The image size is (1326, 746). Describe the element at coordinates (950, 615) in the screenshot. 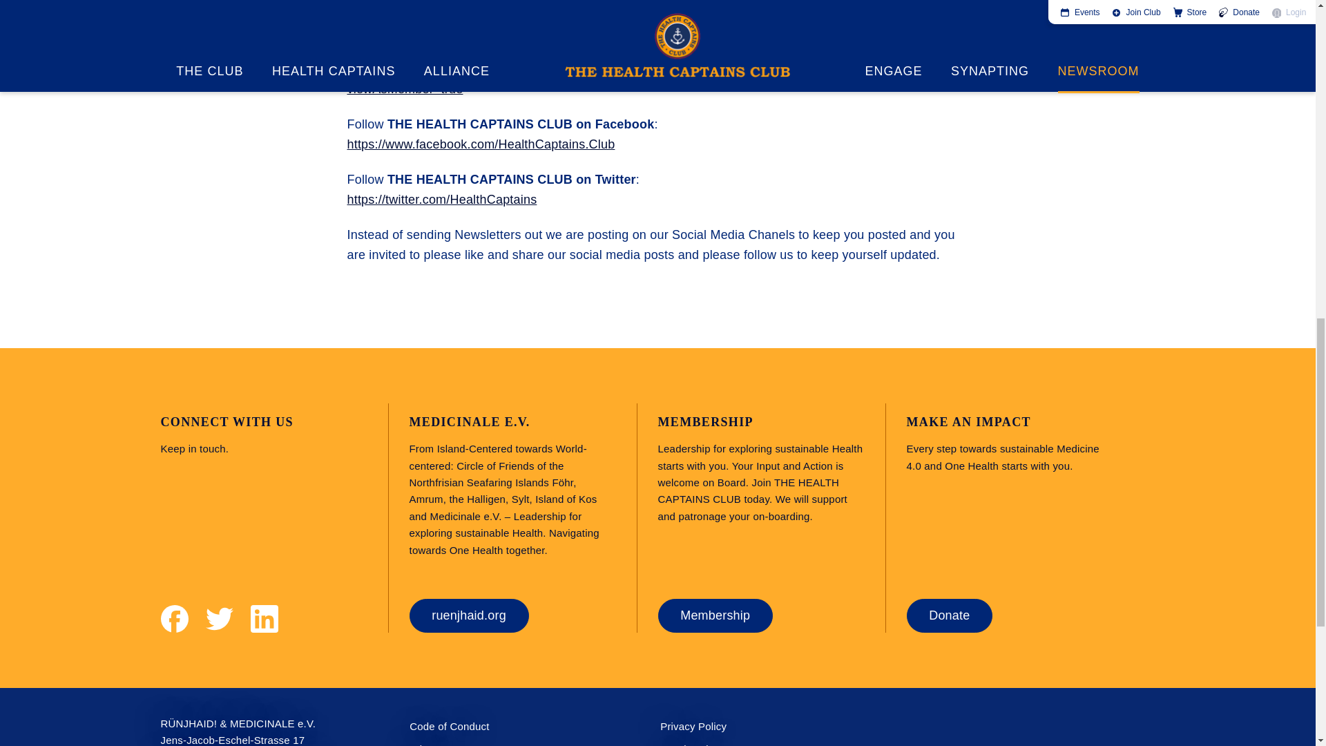

I see `Donate` at that location.